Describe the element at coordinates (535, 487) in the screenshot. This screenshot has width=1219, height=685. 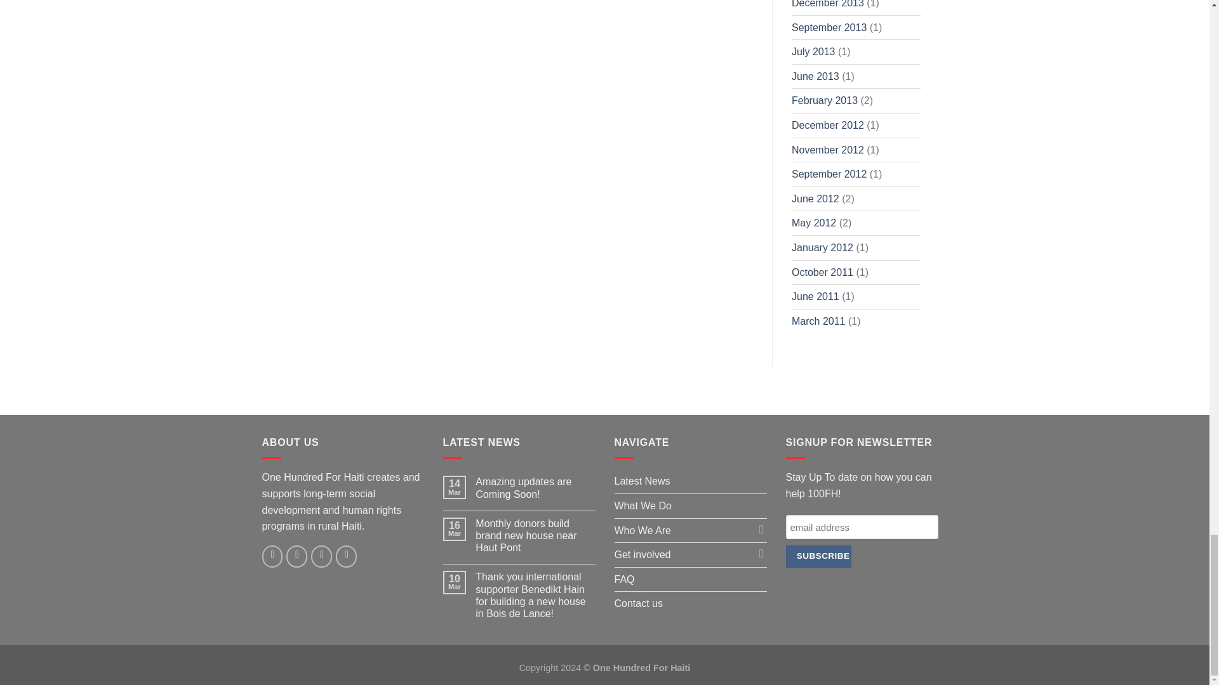
I see `Amazing updates are Coming Soon!` at that location.